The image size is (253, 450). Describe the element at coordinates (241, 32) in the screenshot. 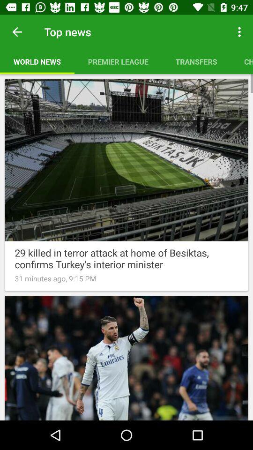

I see `tap the item next to the premier league` at that location.